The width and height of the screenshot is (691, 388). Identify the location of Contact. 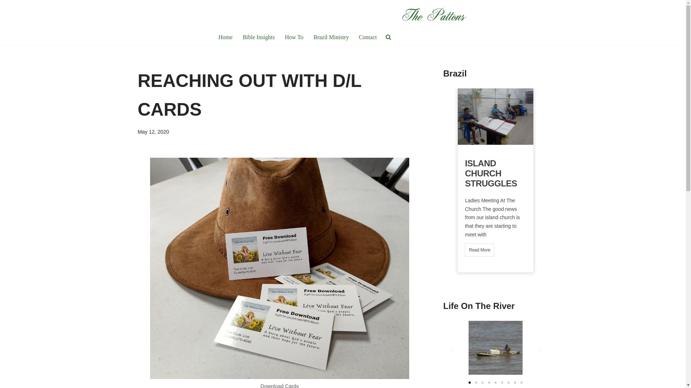
(367, 37).